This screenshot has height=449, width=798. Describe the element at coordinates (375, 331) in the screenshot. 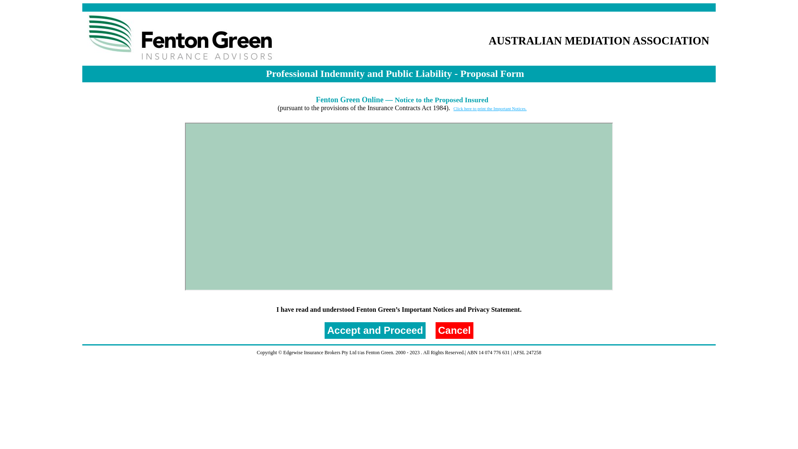

I see `Click to complete proposal form` at that location.